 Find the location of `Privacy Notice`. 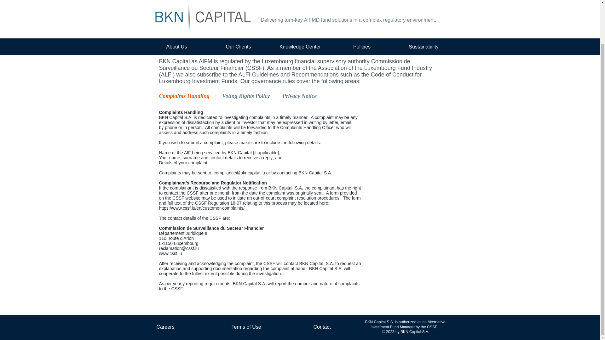

Privacy Notice is located at coordinates (299, 95).